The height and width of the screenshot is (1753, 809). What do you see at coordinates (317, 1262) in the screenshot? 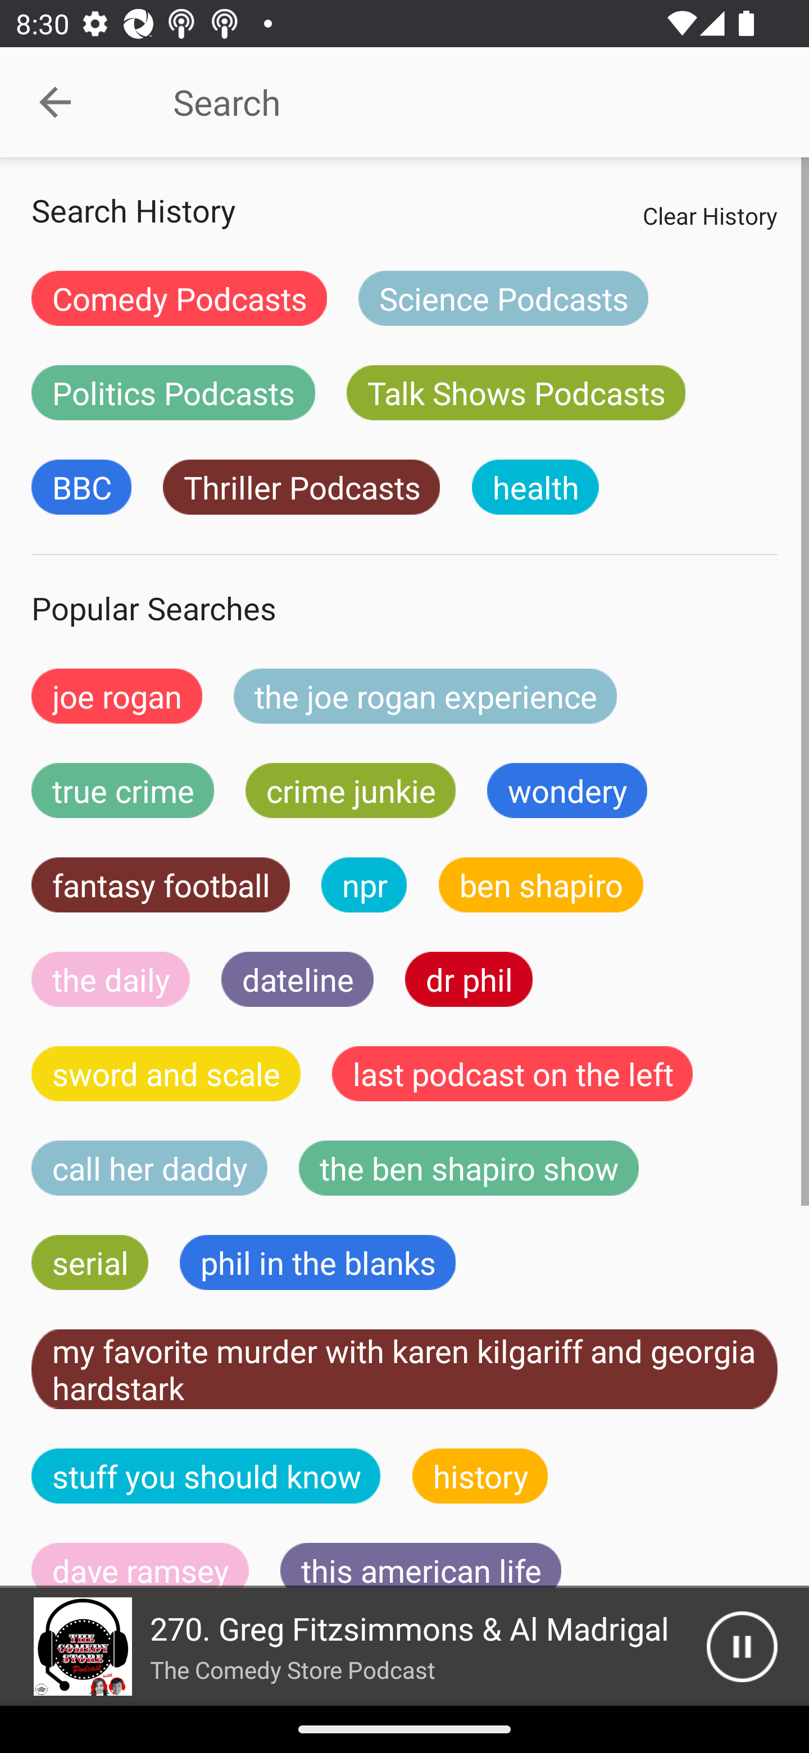
I see `phil in the blanks` at bounding box center [317, 1262].